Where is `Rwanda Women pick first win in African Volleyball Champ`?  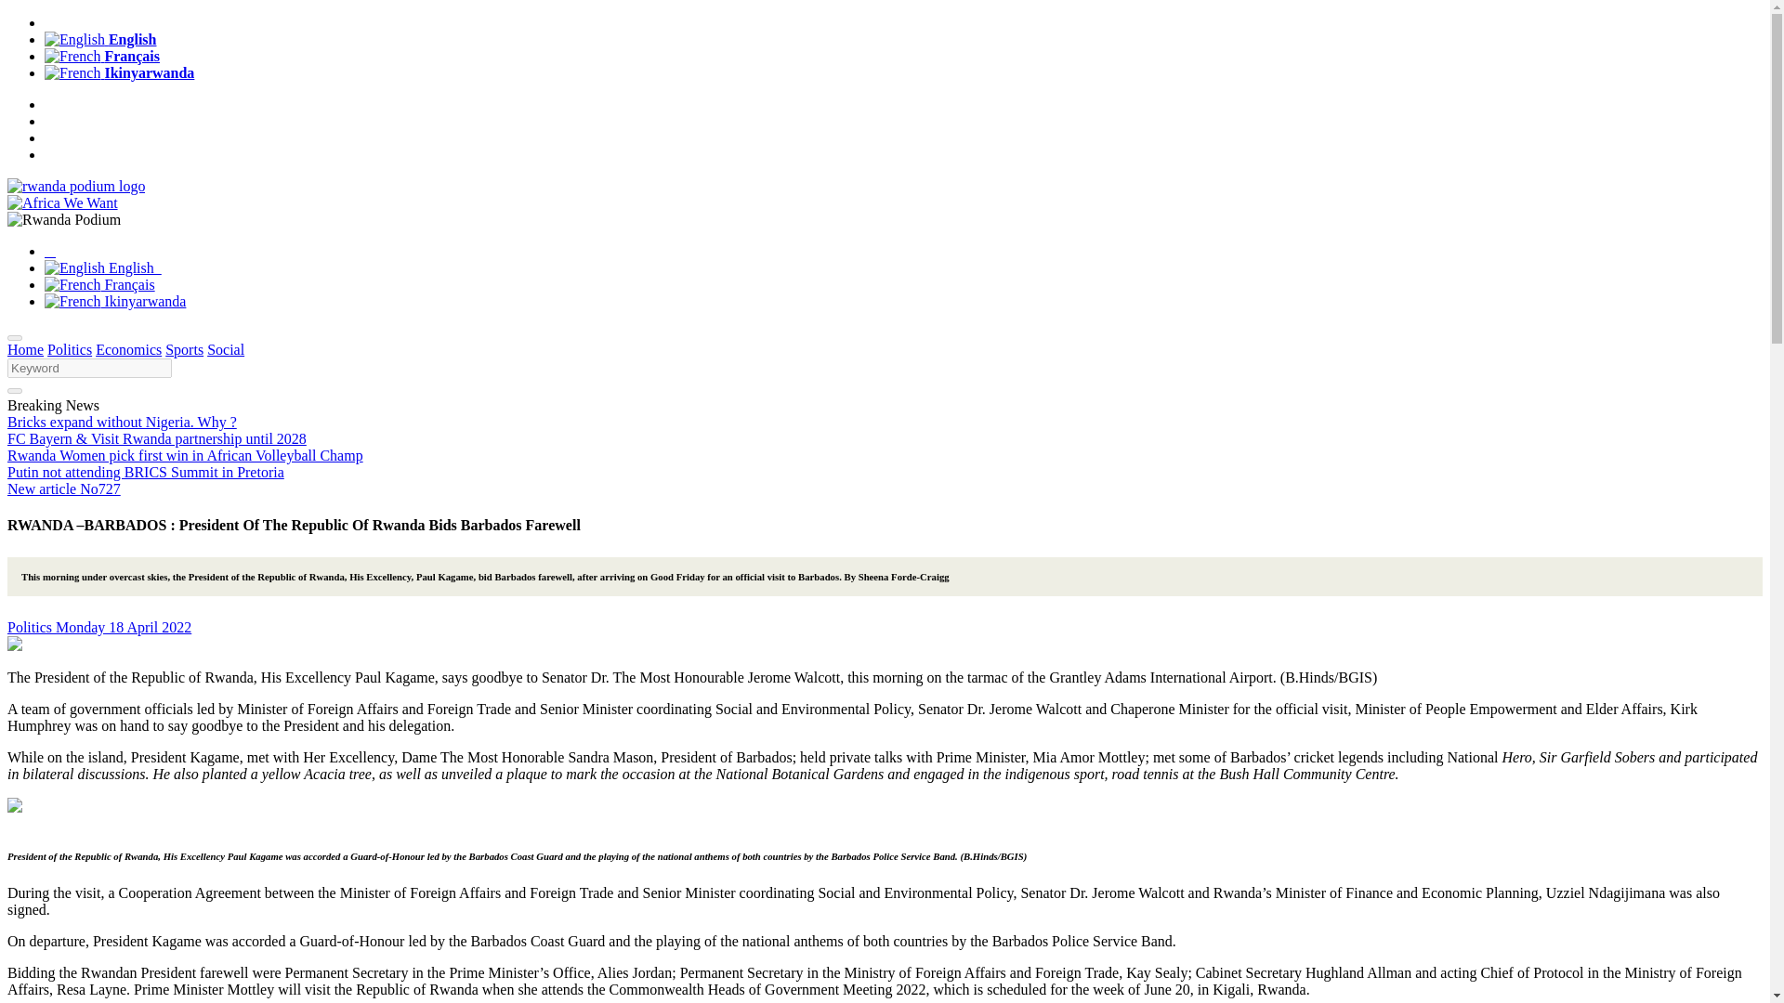
Rwanda Women pick first win in African Volleyball Champ is located at coordinates (185, 455).